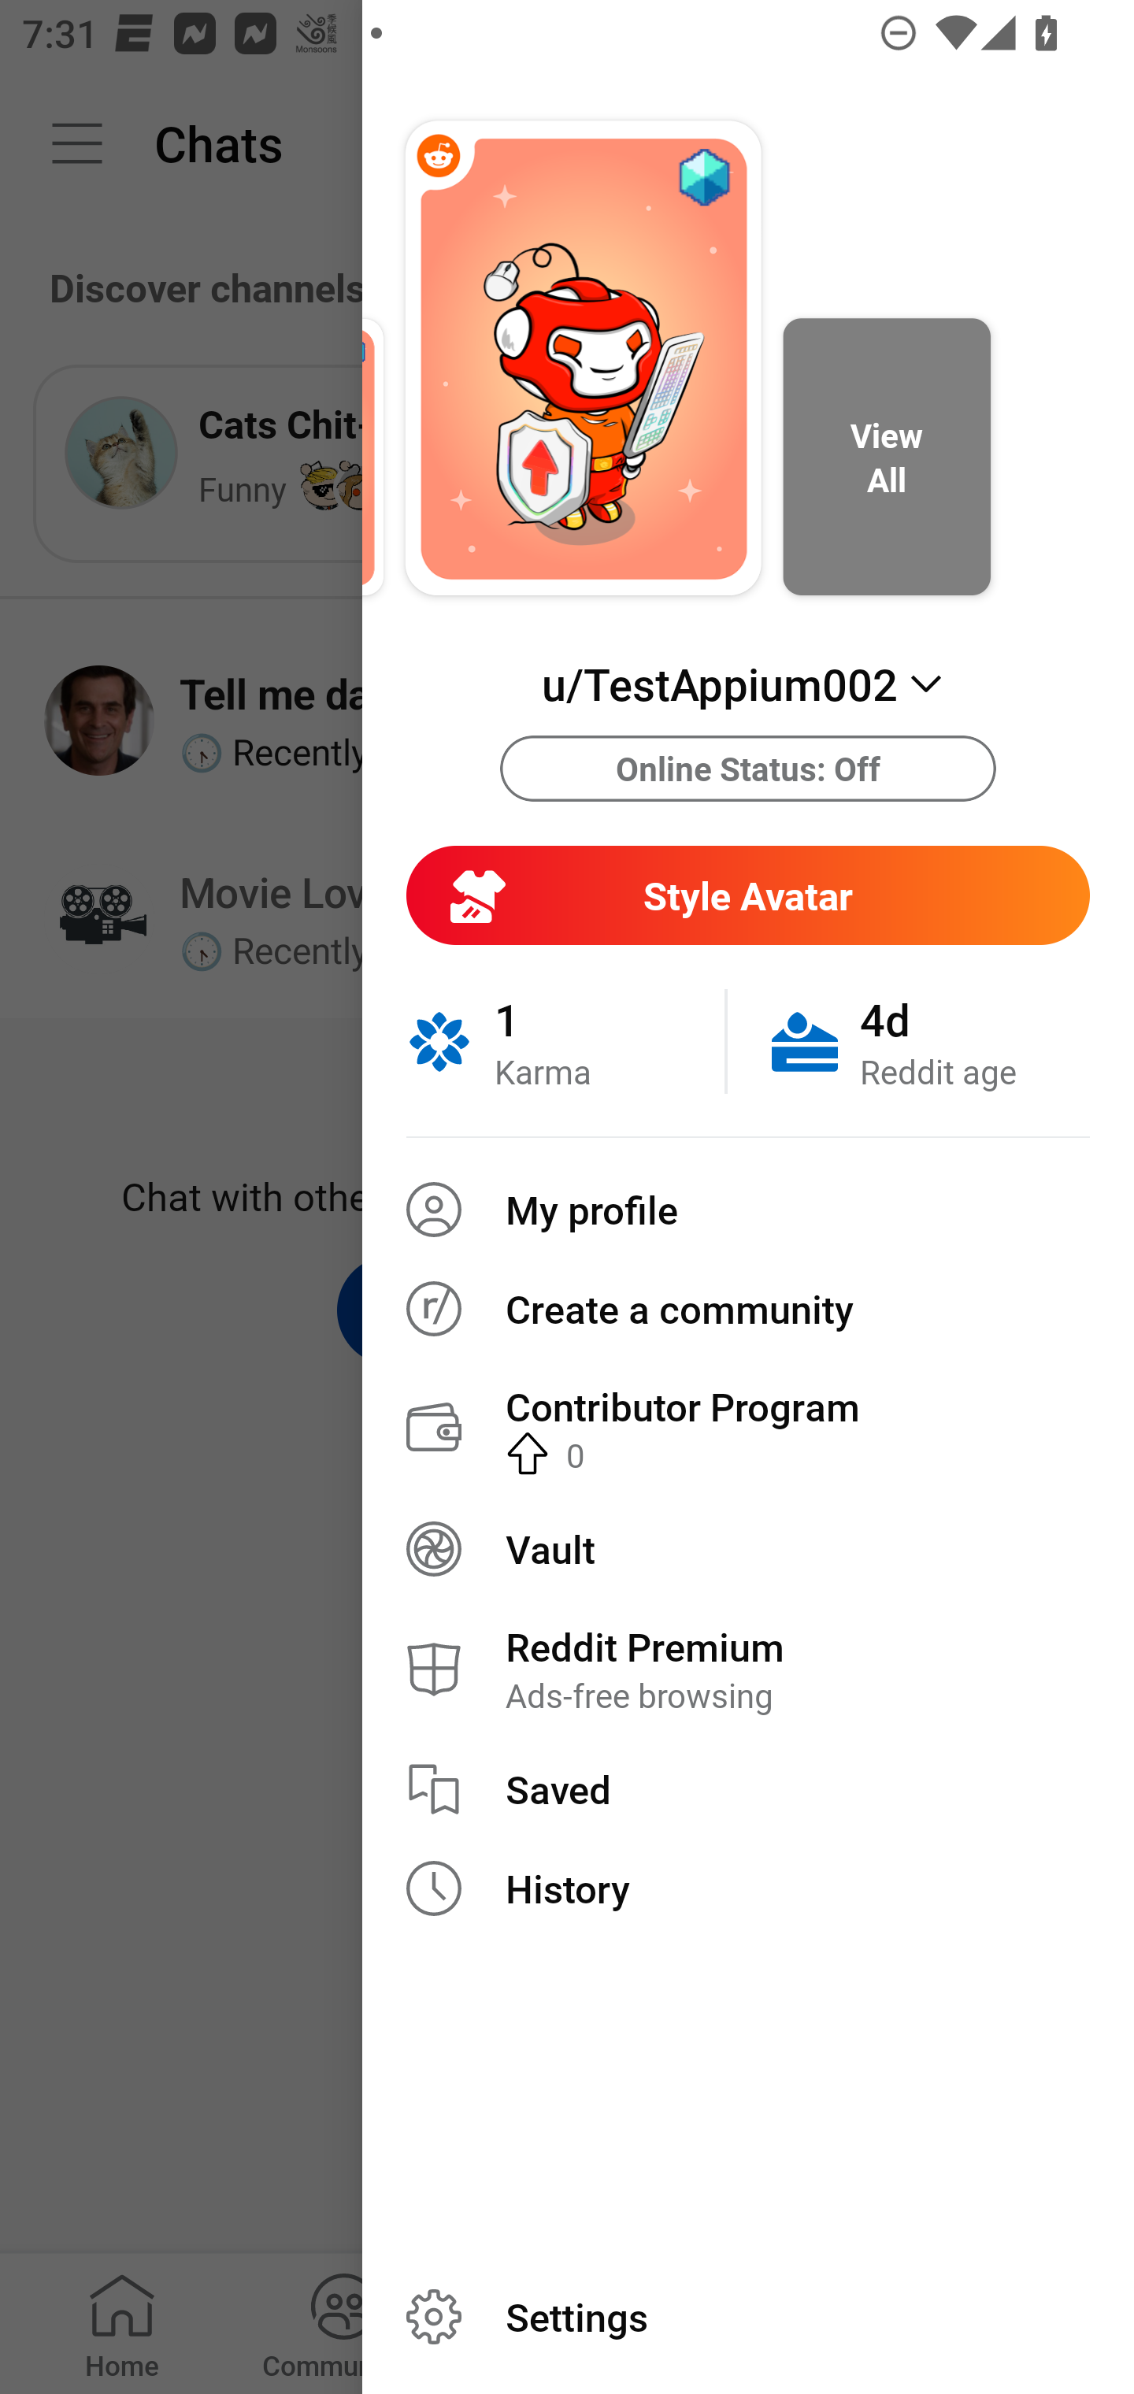 This screenshot has height=2394, width=1134. What do you see at coordinates (748, 769) in the screenshot?
I see `Online Status: Off` at bounding box center [748, 769].